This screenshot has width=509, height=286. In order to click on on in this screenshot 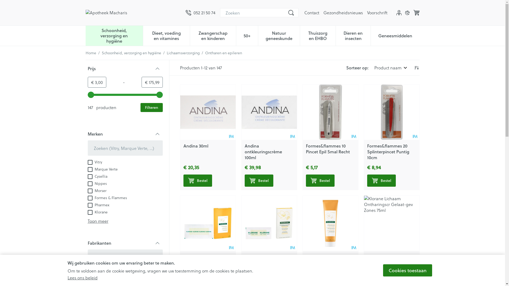, I will do `click(90, 279)`.